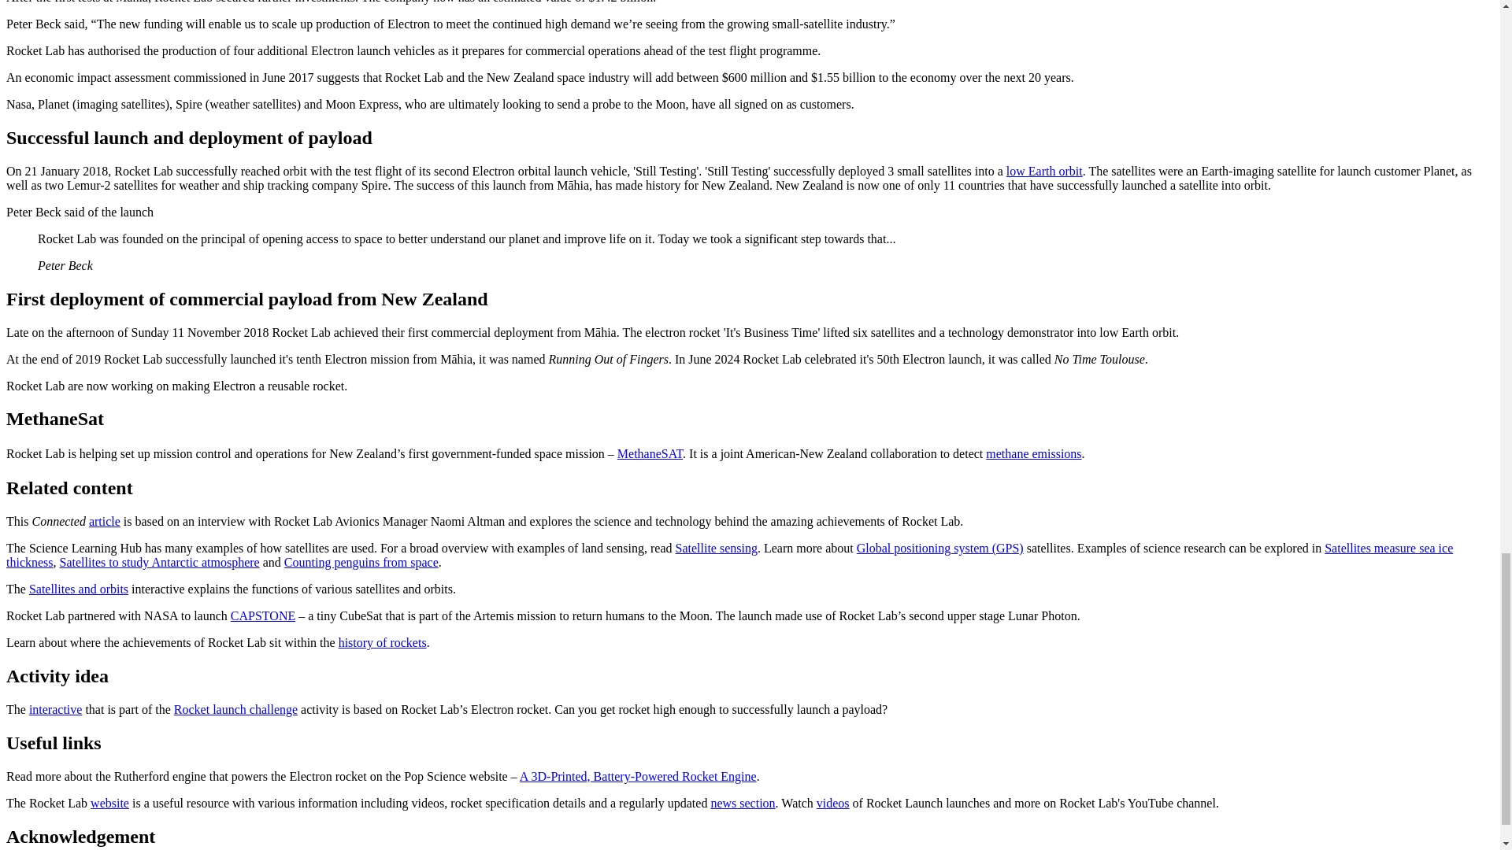 This screenshot has width=1512, height=850. I want to click on Counting penguins from space, so click(361, 562).